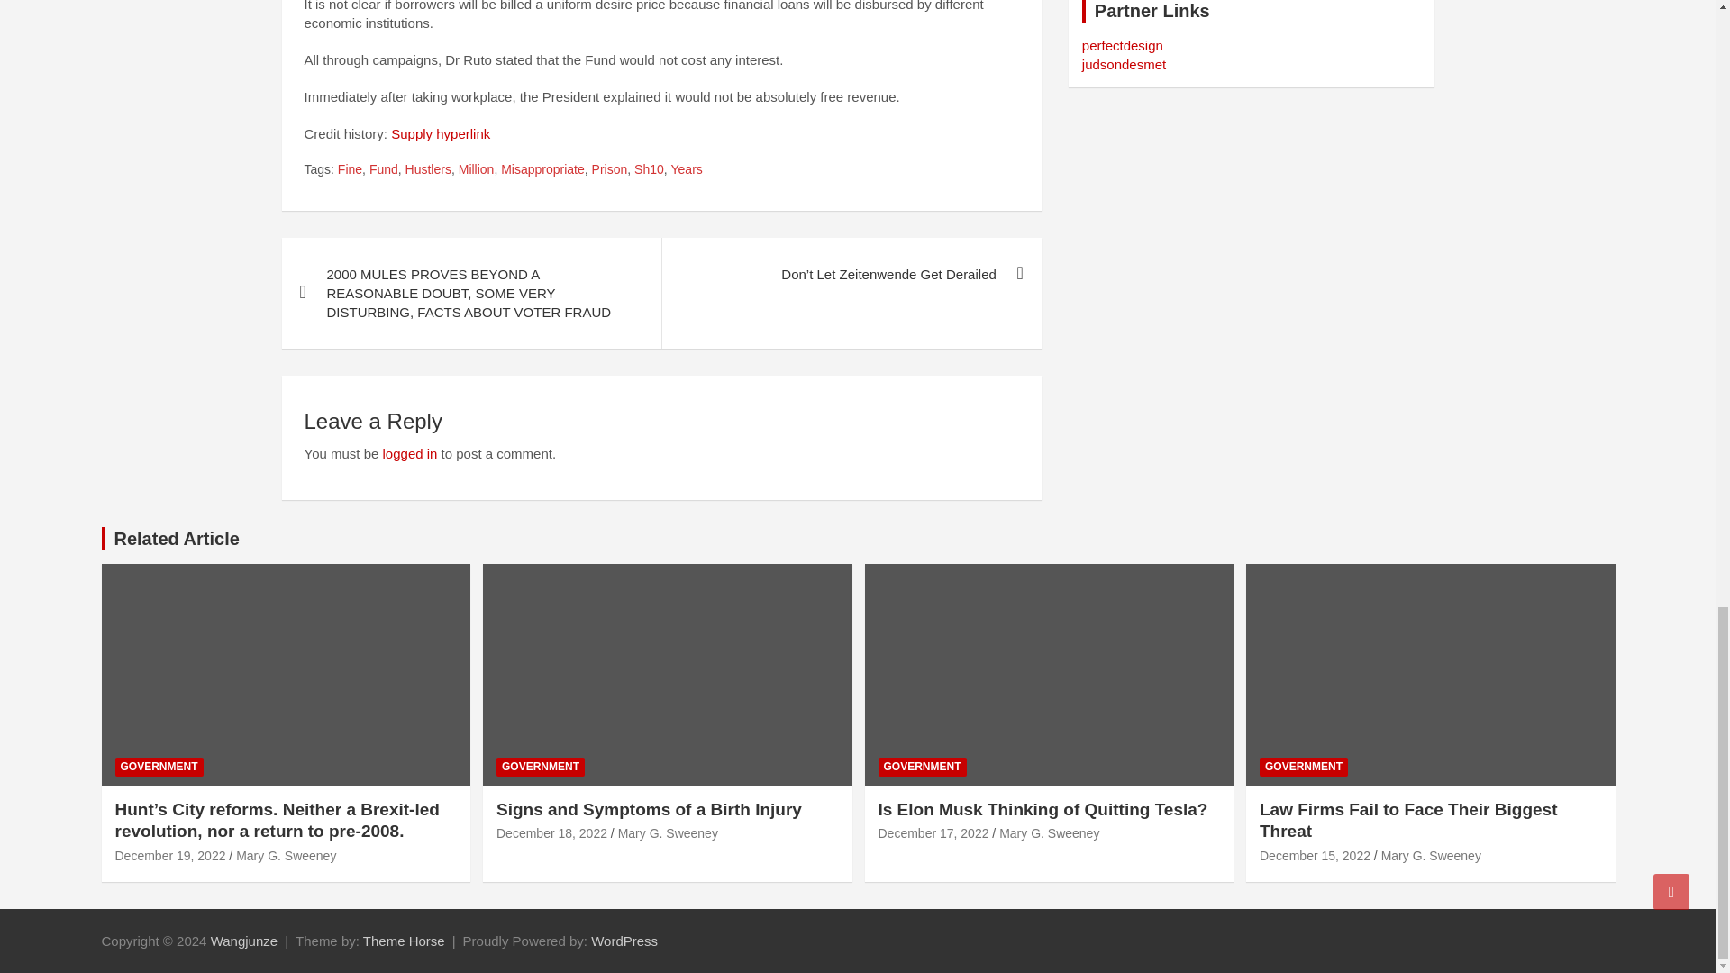 This screenshot has height=973, width=1730. I want to click on Prison, so click(609, 169).